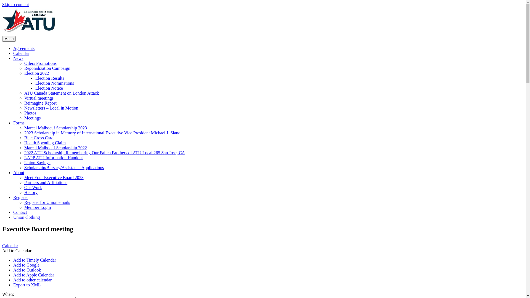 This screenshot has width=530, height=298. Describe the element at coordinates (15, 4) in the screenshot. I see `Skip to content` at that location.